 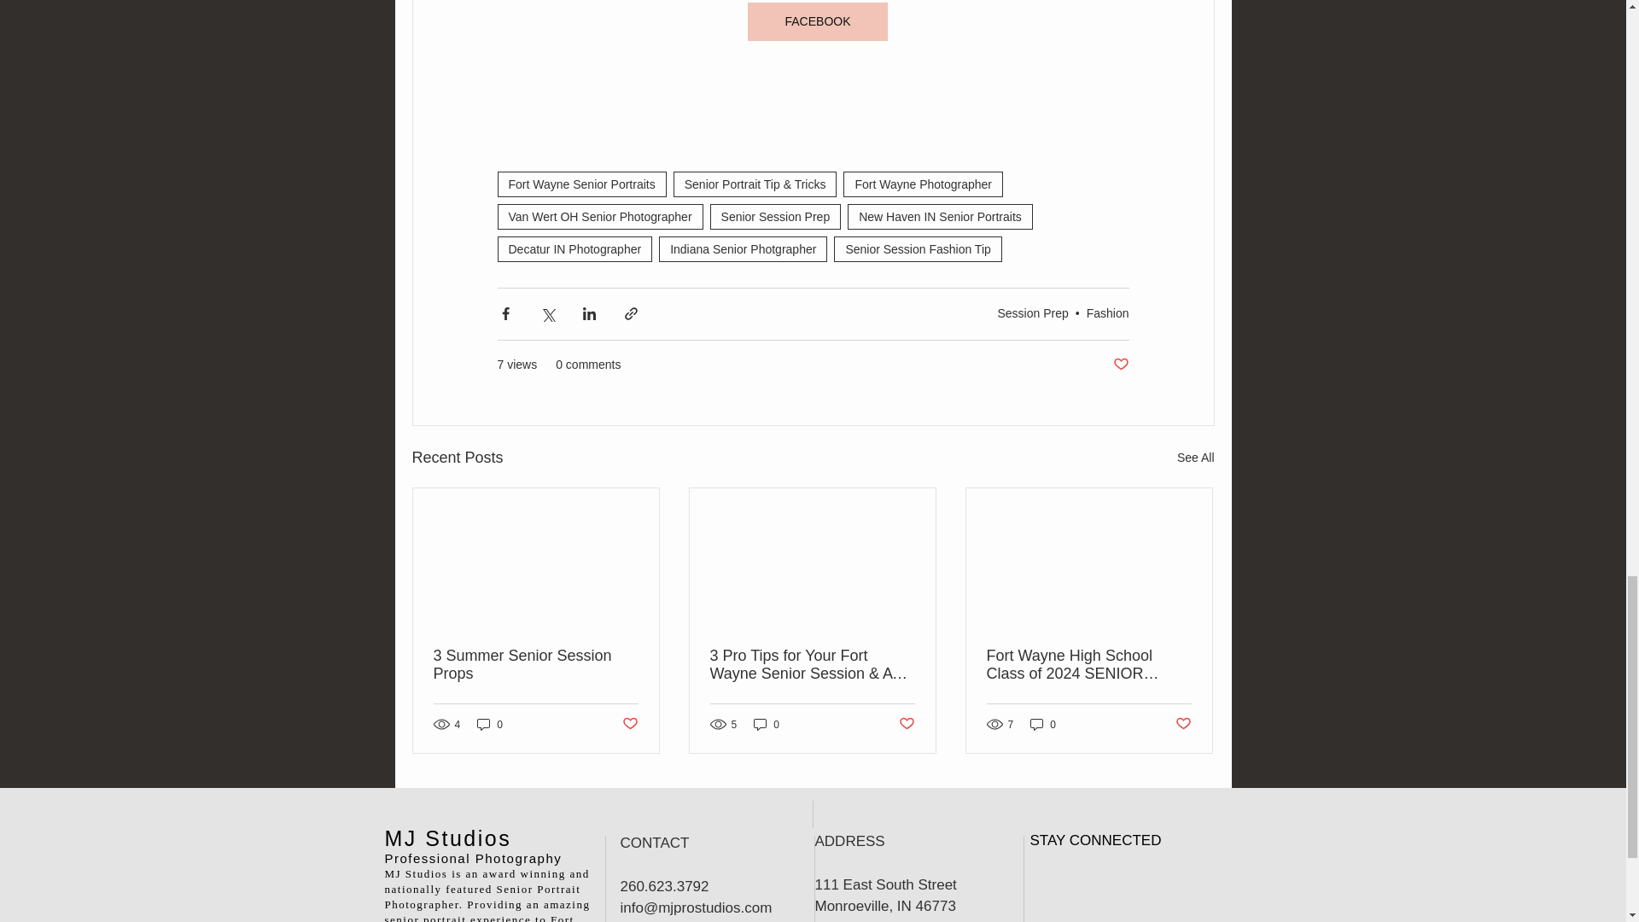 What do you see at coordinates (536, 665) in the screenshot?
I see `3 Summer Senior Session Props` at bounding box center [536, 665].